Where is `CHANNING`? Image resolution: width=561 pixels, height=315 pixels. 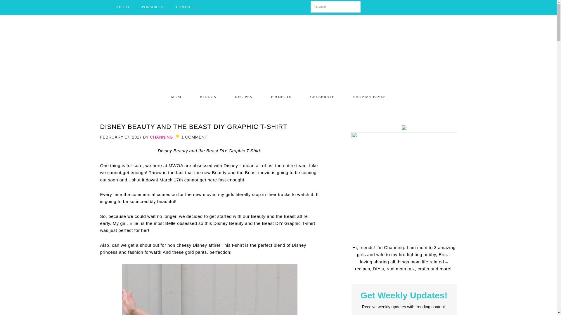
CHANNING is located at coordinates (161, 137).